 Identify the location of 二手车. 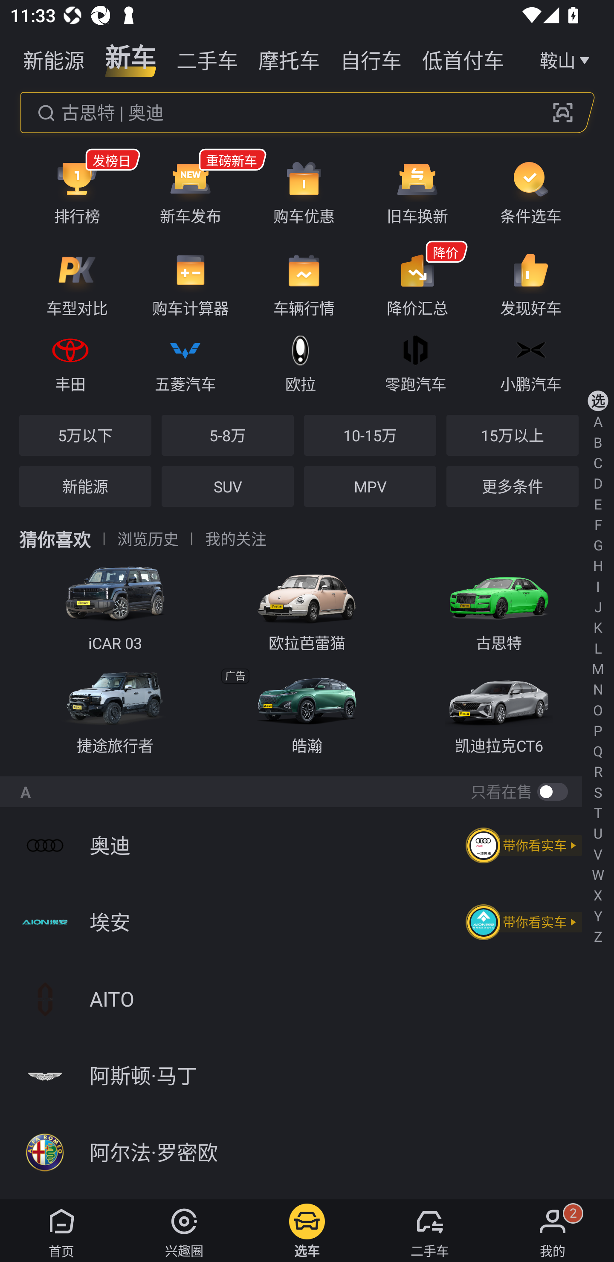
(207, 59).